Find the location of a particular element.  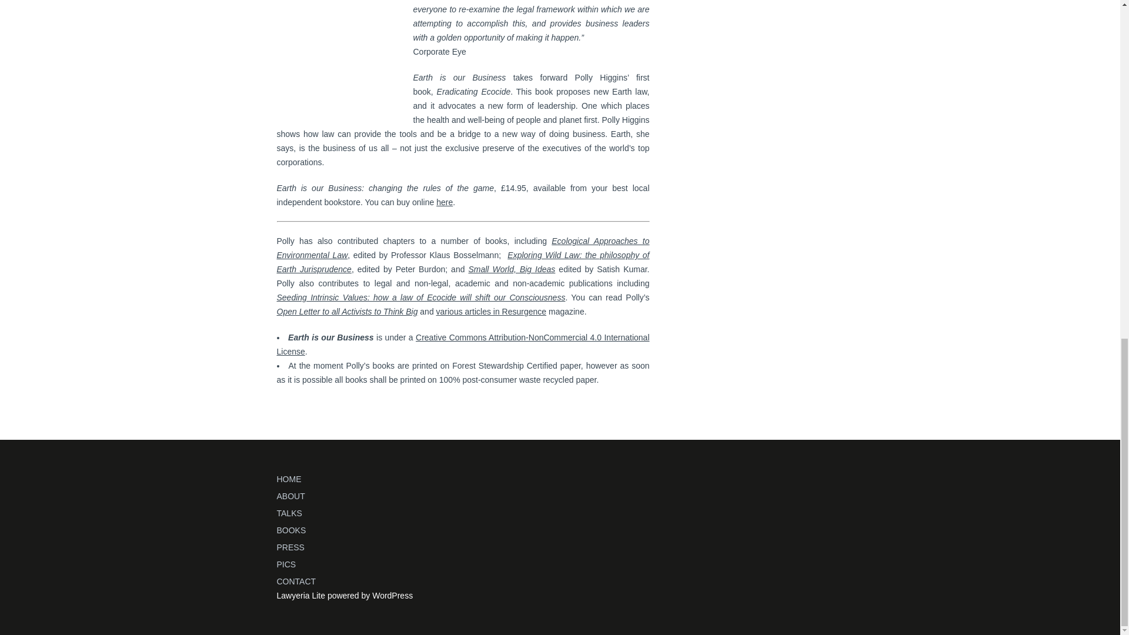

ABOUT is located at coordinates (290, 496).